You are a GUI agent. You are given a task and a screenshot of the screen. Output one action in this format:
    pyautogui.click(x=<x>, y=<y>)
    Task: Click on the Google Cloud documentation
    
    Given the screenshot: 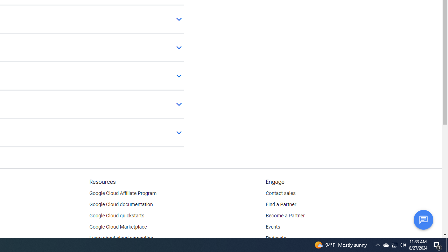 What is the action you would take?
    pyautogui.click(x=121, y=204)
    